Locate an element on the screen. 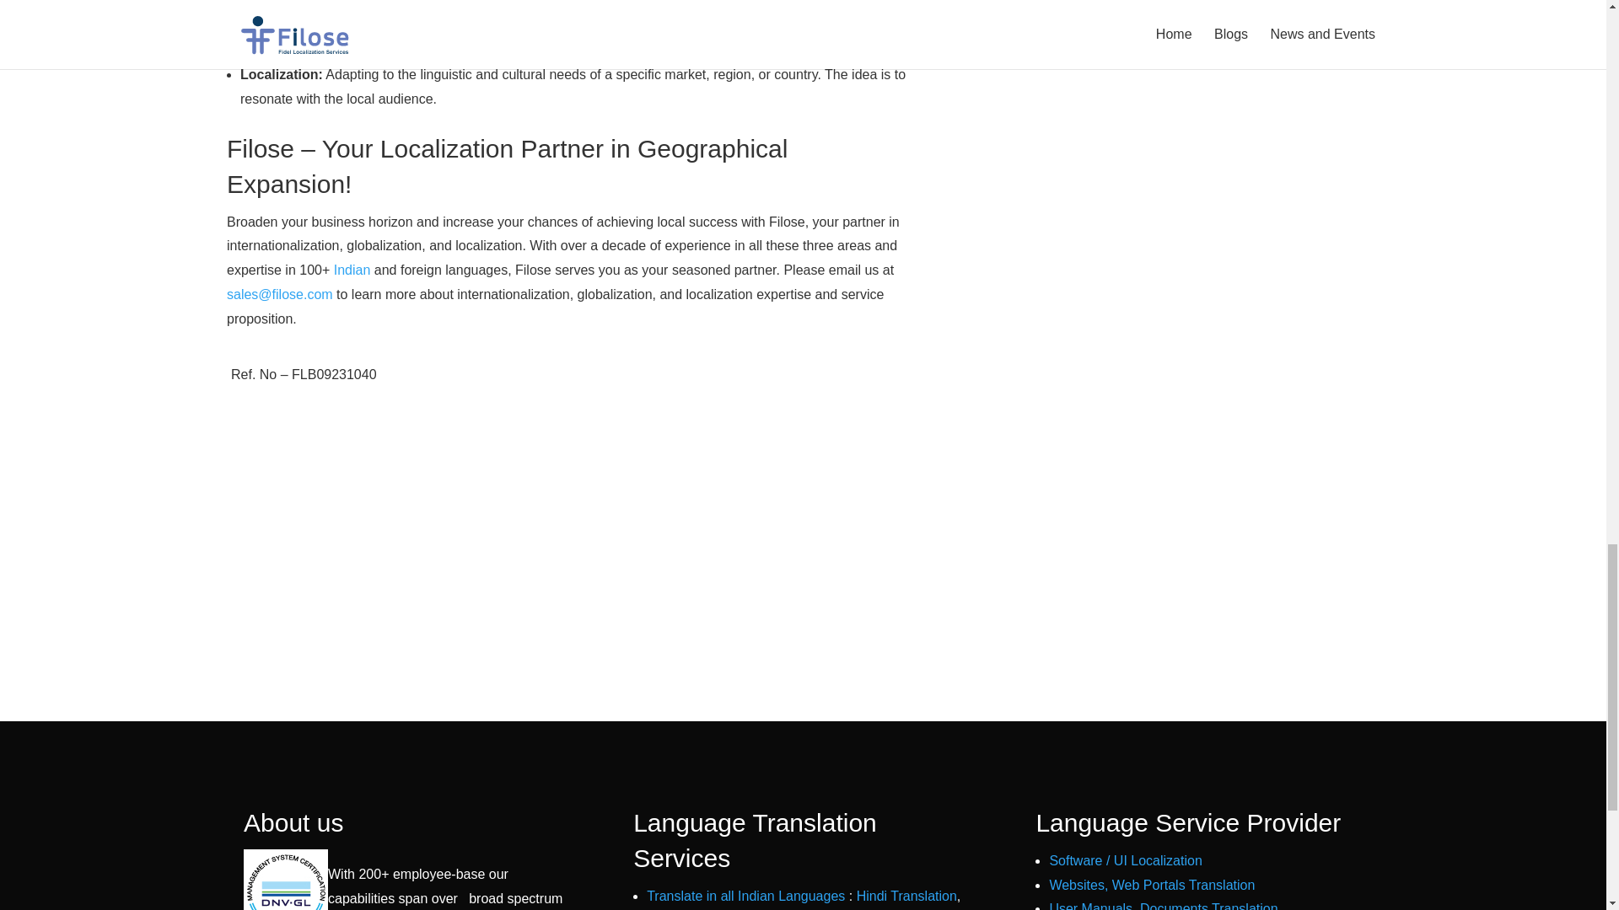  Indian is located at coordinates (352, 270).